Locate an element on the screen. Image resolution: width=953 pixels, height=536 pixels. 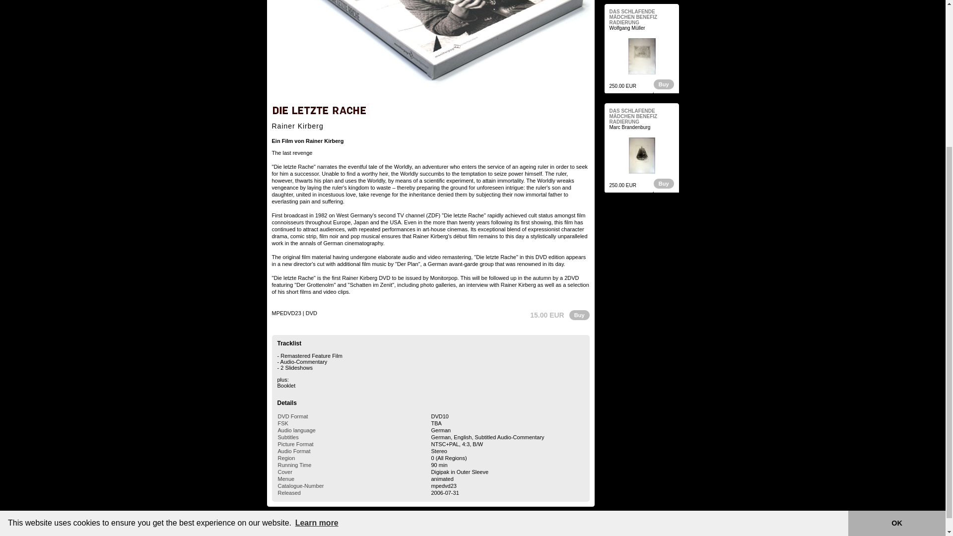
Buy is located at coordinates (580, 315).